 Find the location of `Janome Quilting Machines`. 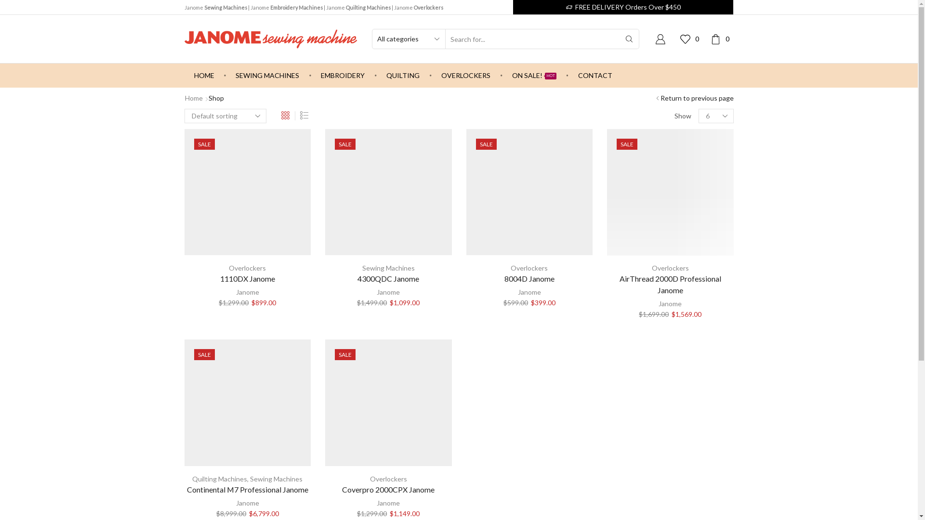

Janome Quilting Machines is located at coordinates (358, 8).